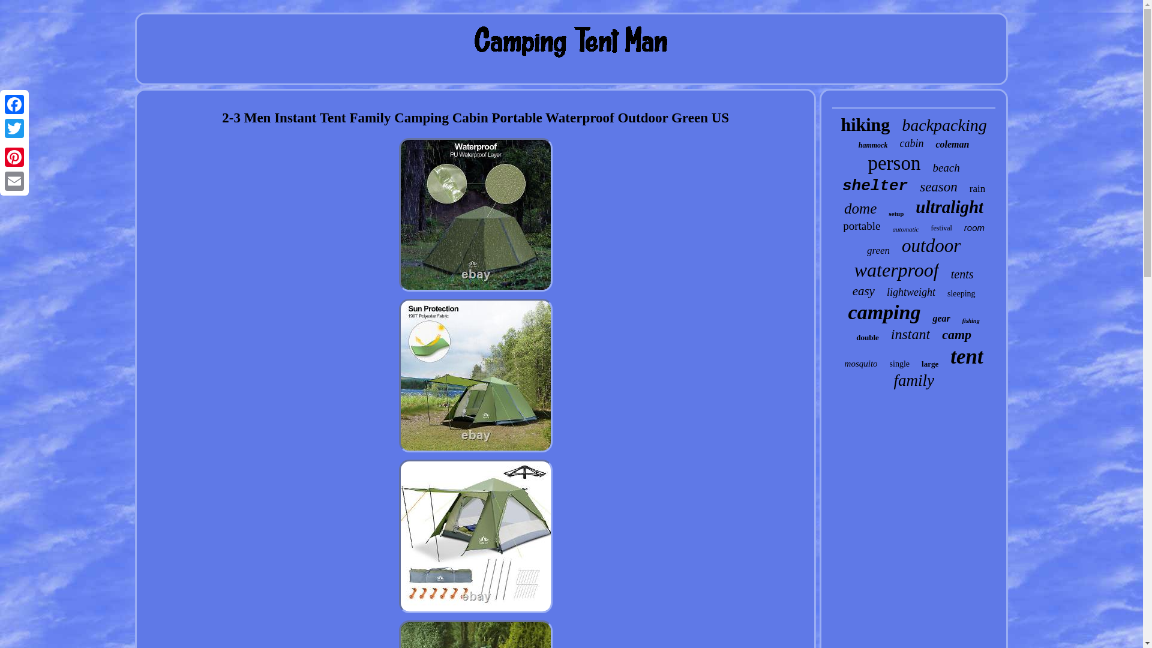 Image resolution: width=1152 pixels, height=648 pixels. Describe the element at coordinates (944, 125) in the screenshot. I see `backpacking` at that location.